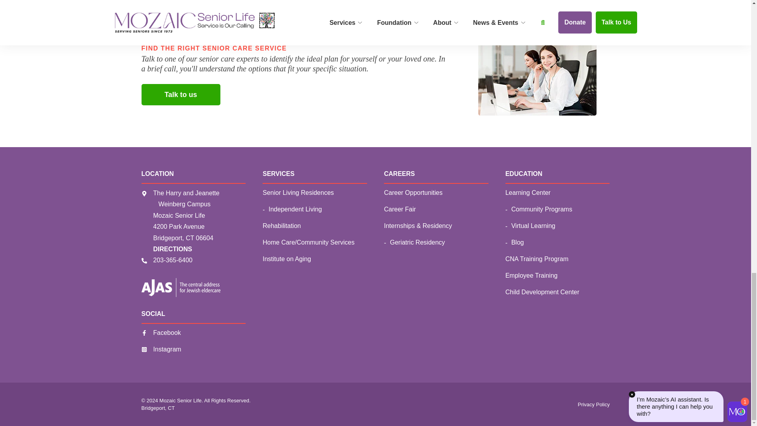  I want to click on Follow Us on Instagram, so click(162, 350).